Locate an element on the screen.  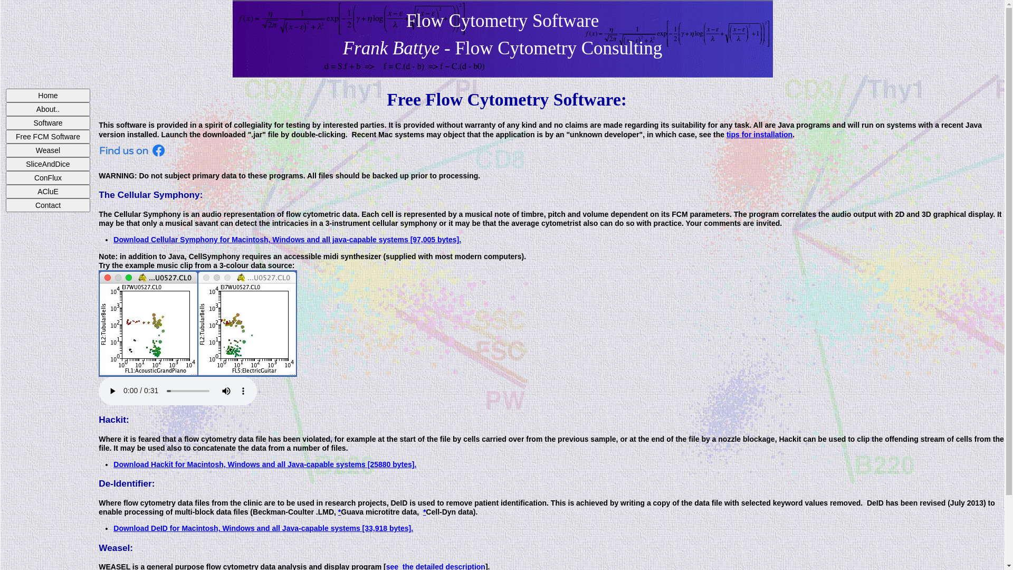
SliceAndDice is located at coordinates (48, 164).